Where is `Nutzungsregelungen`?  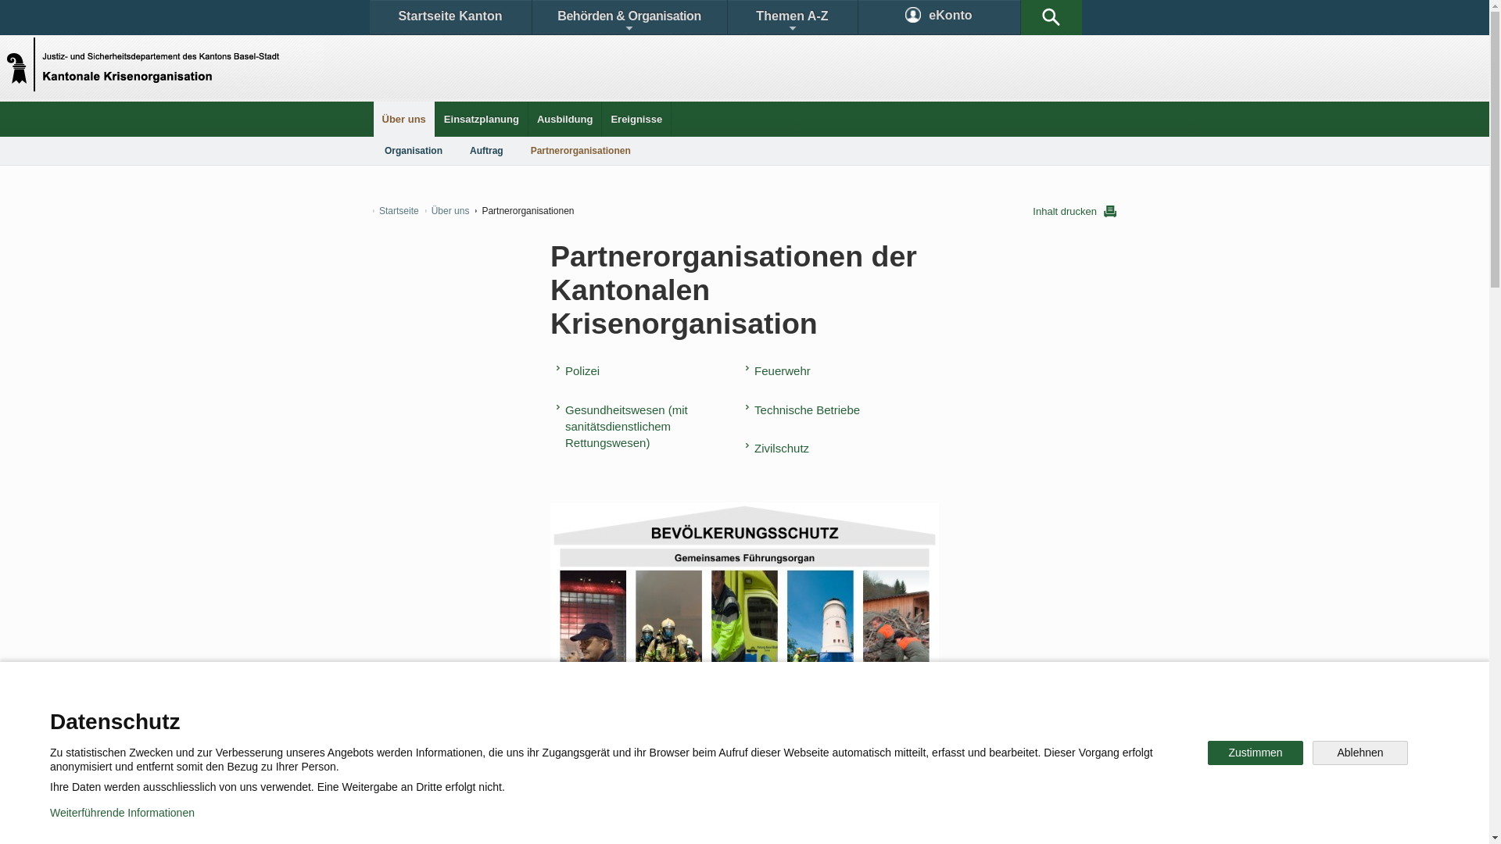
Nutzungsregelungen is located at coordinates (560, 821).